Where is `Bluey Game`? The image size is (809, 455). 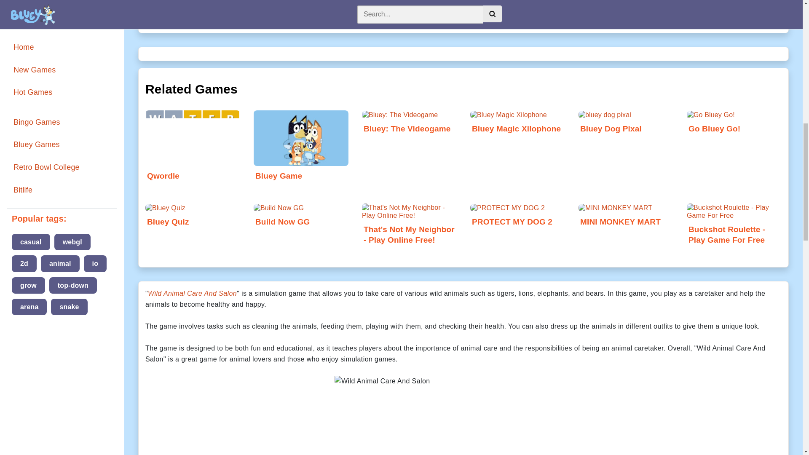
Bluey Game is located at coordinates (301, 158).